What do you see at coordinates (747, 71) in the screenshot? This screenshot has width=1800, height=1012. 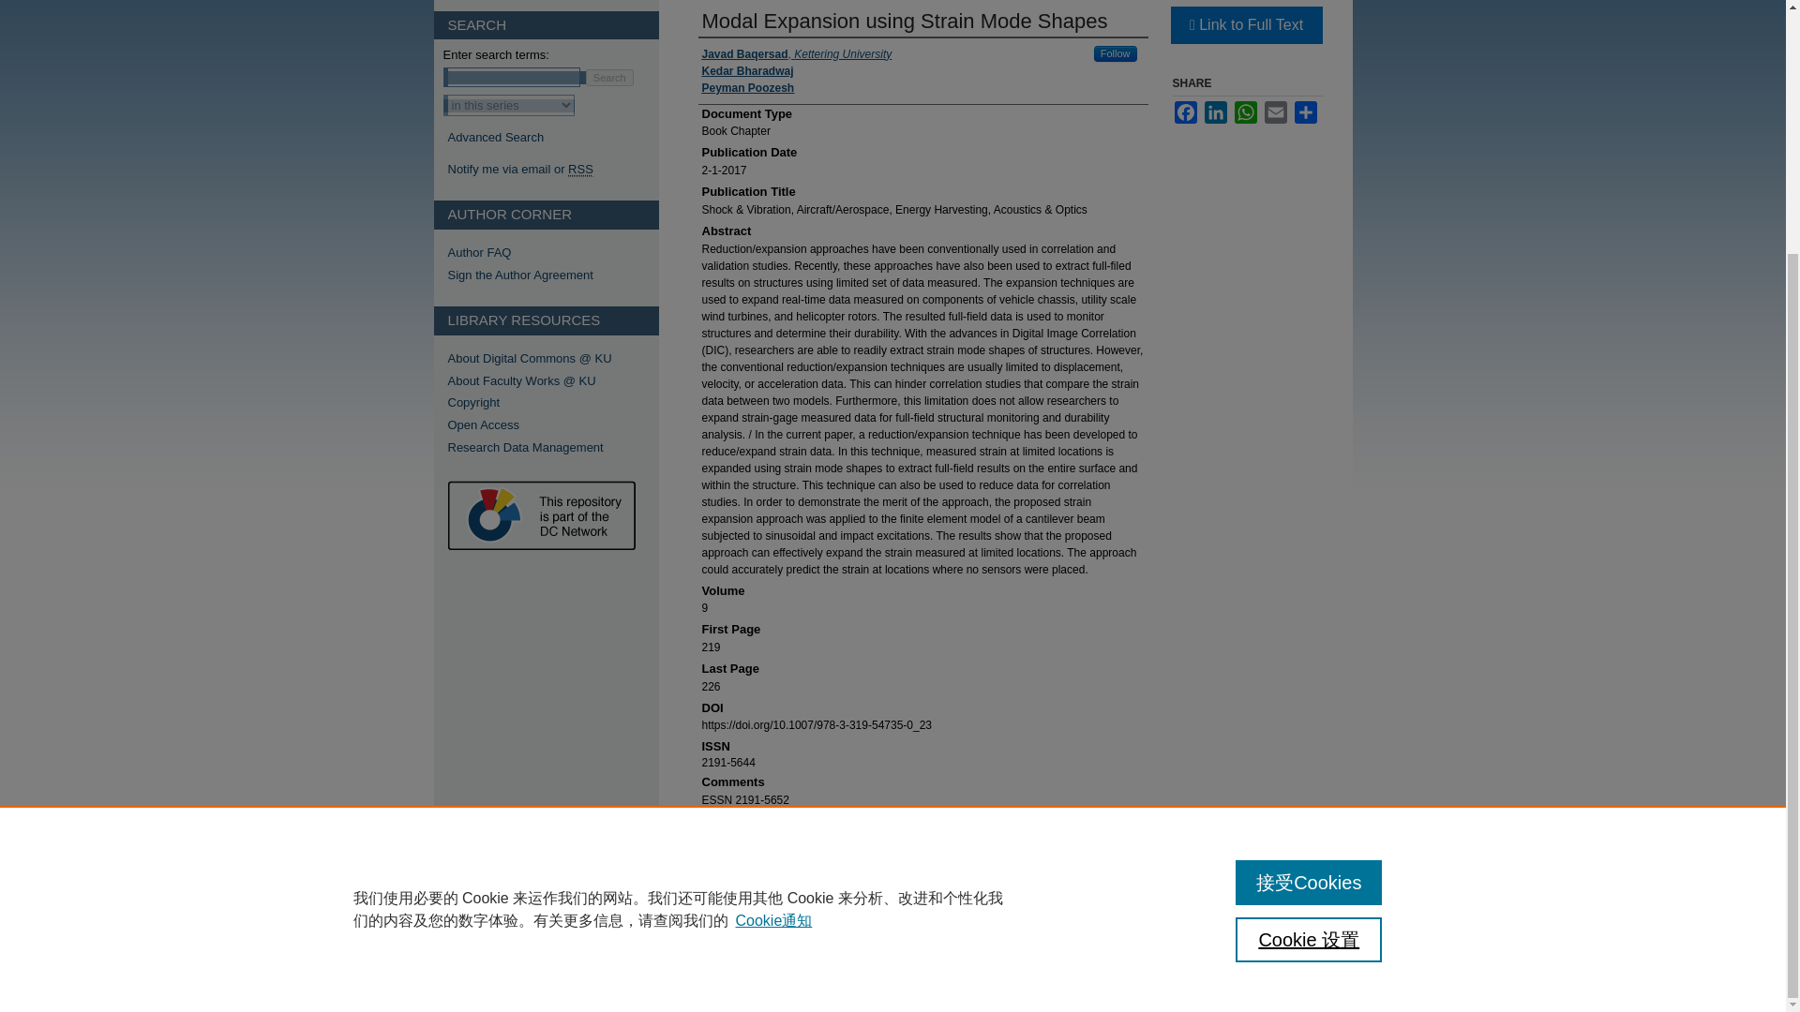 I see `Kedar Bharadwaj` at bounding box center [747, 71].